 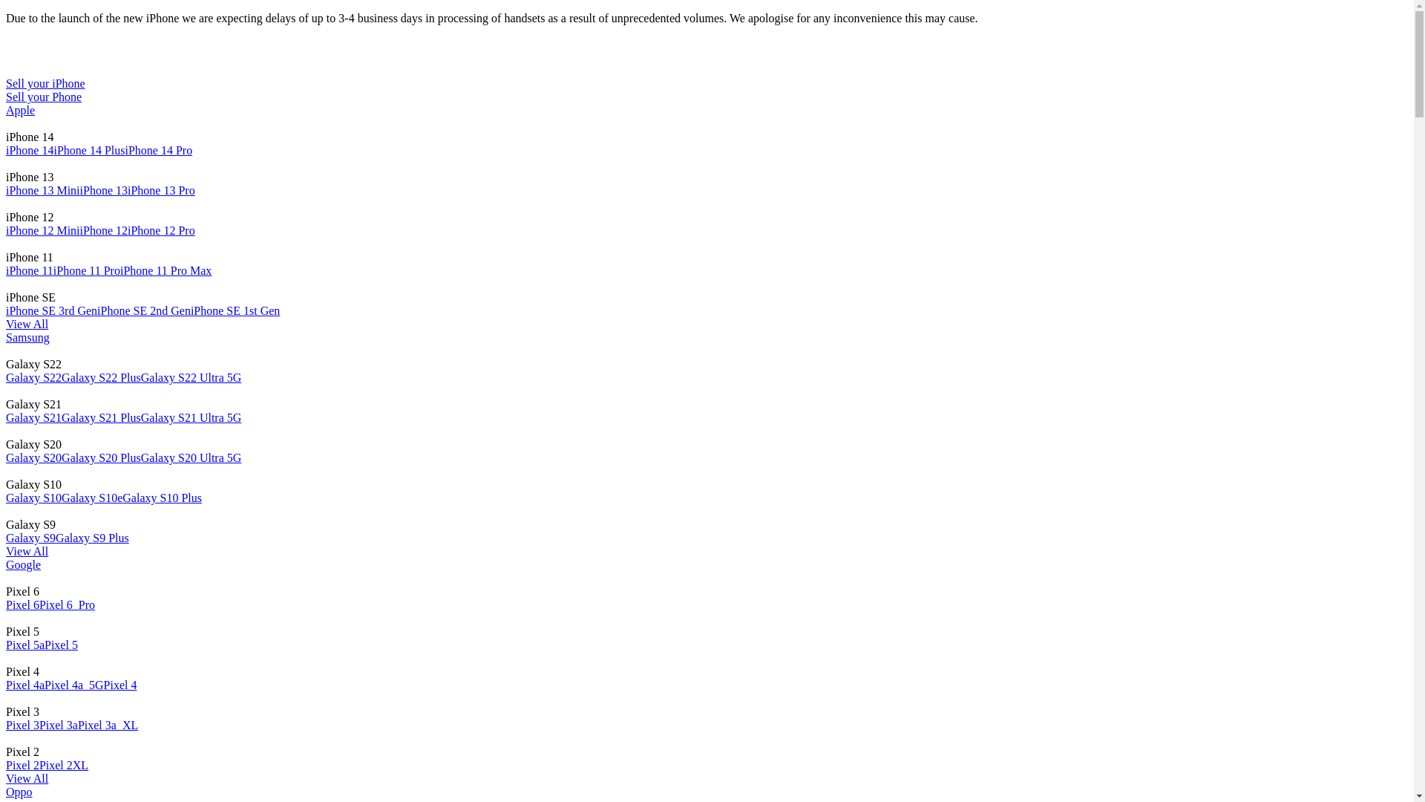 I want to click on iPhone 12, so click(x=104, y=230).